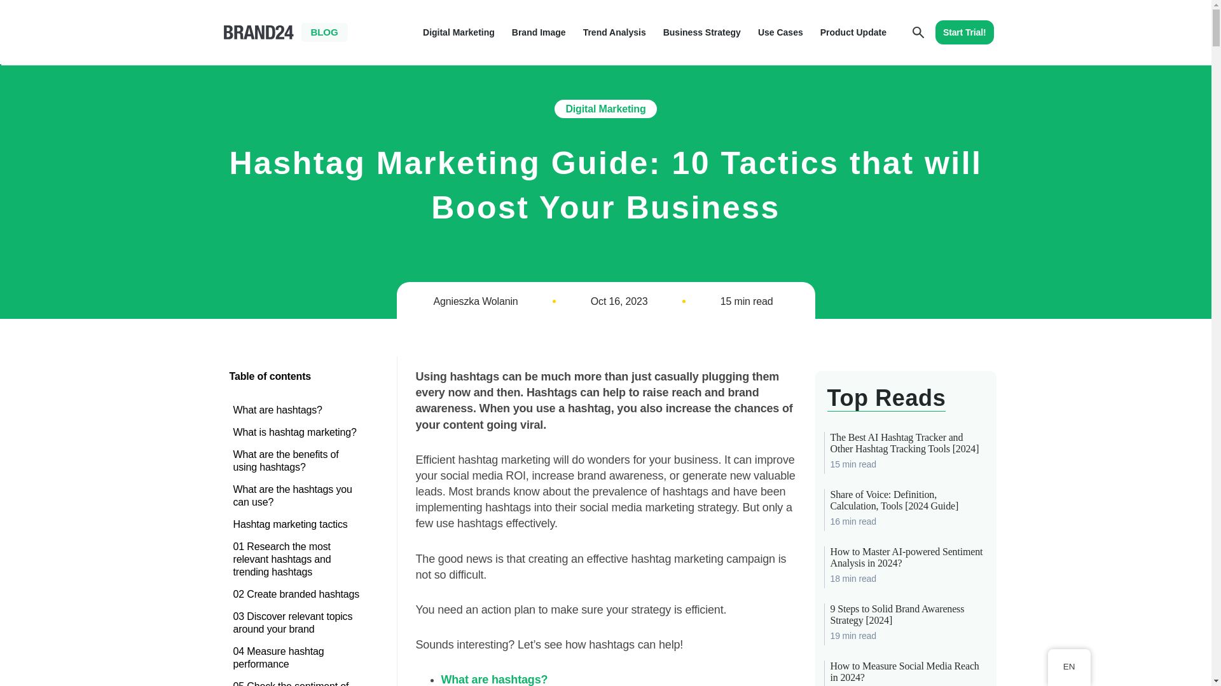 This screenshot has height=686, width=1221. I want to click on 04 Measure hashtag performance, so click(299, 657).